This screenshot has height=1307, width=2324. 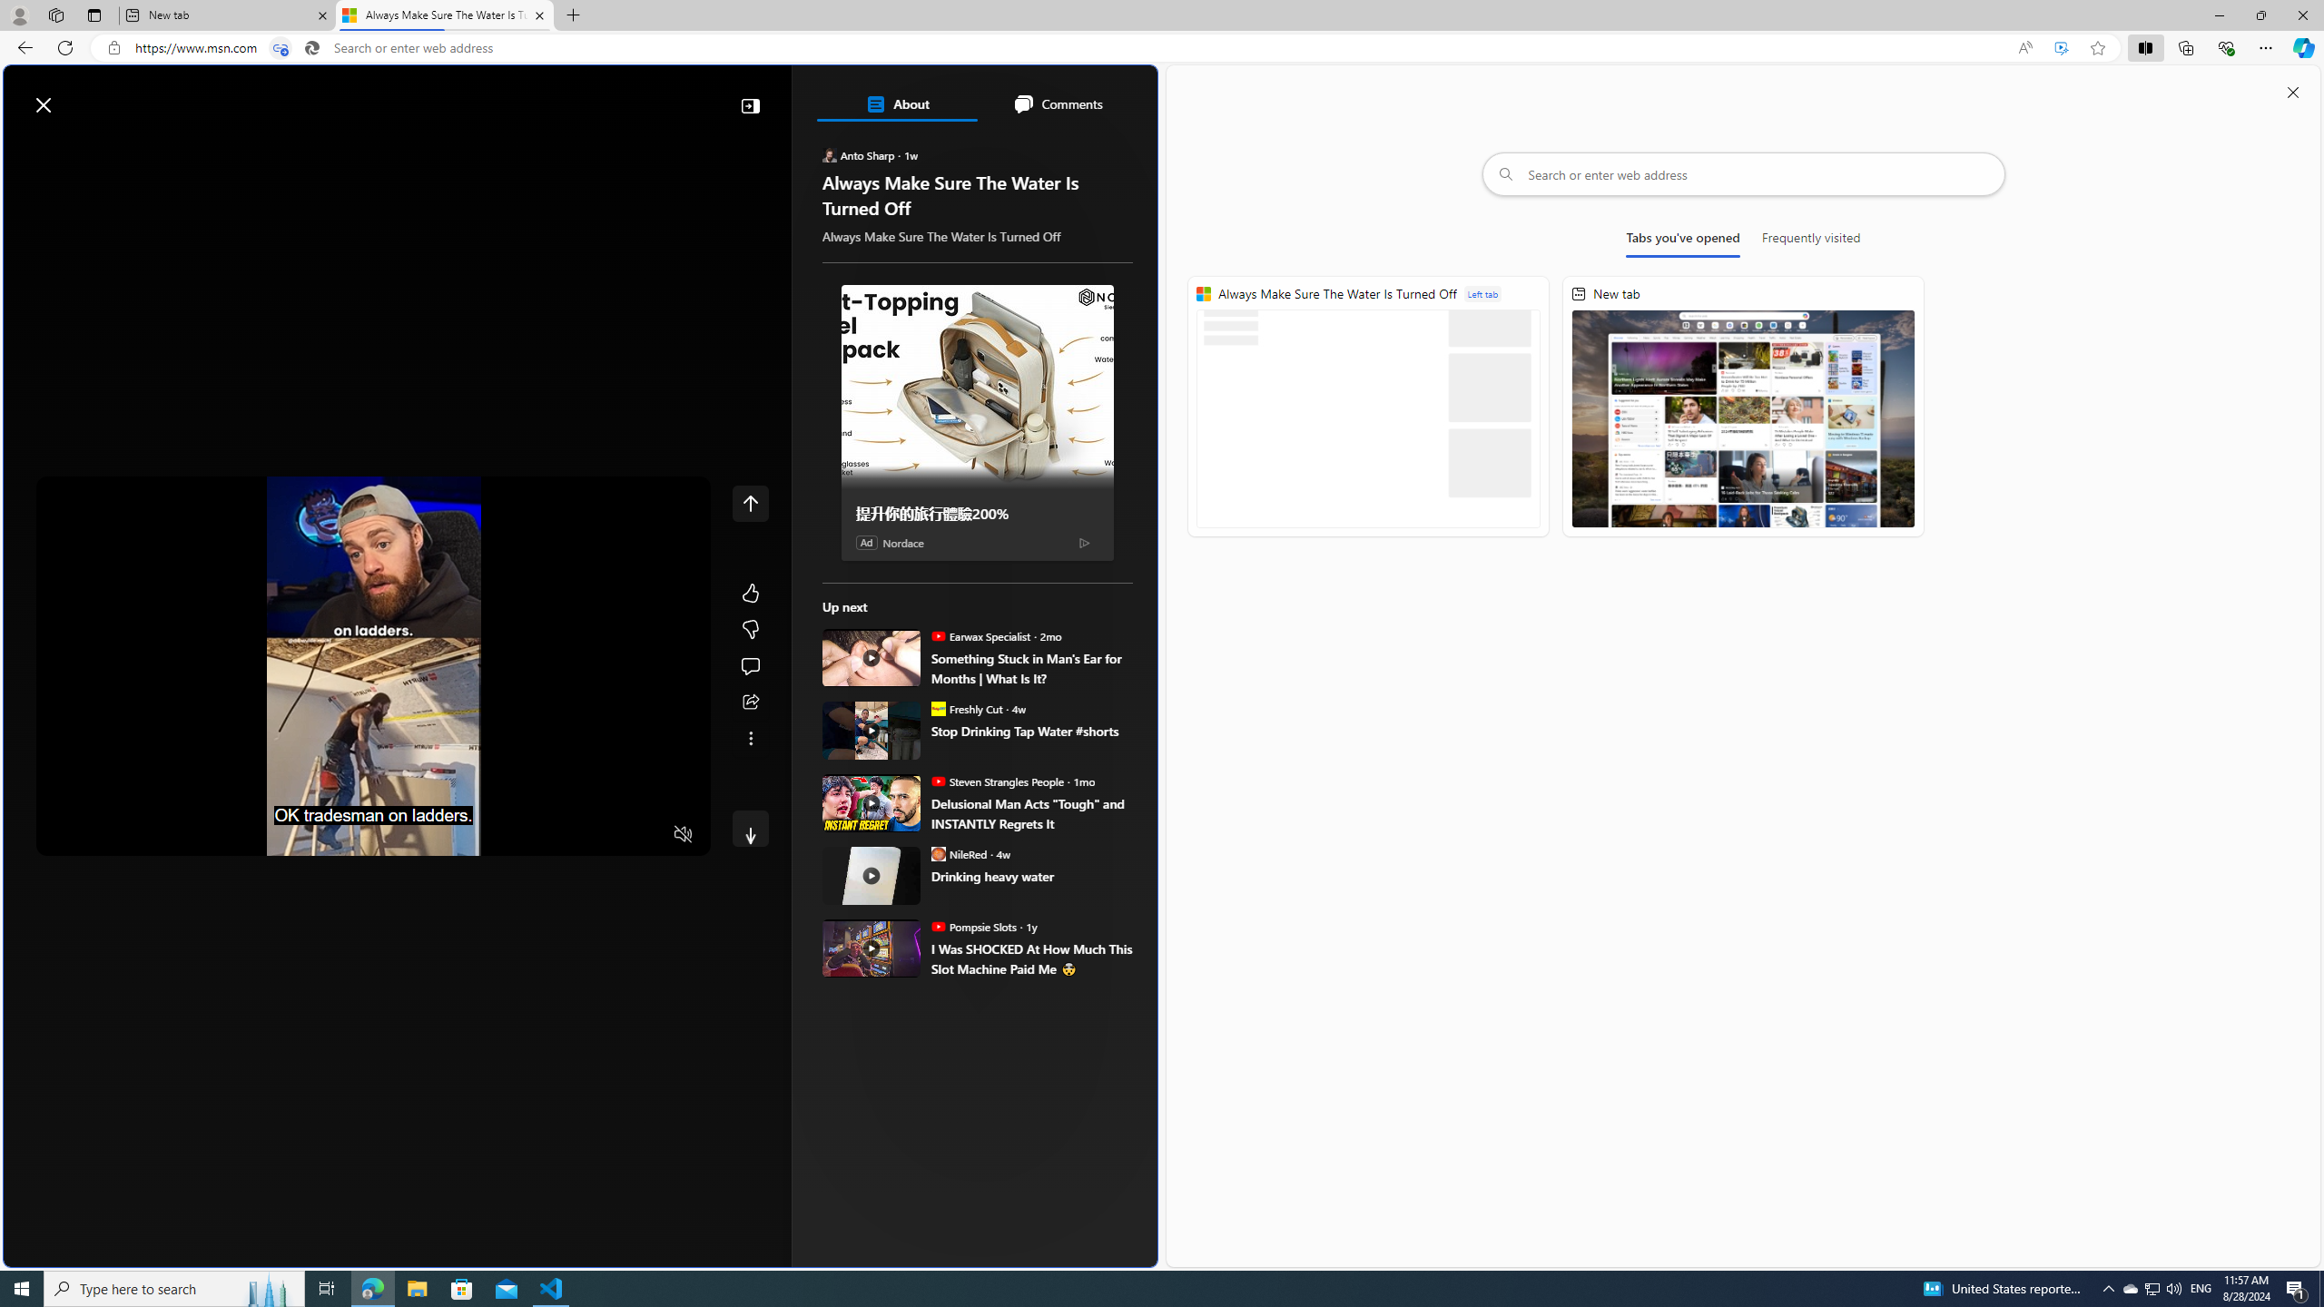 What do you see at coordinates (312, 48) in the screenshot?
I see `Search icon` at bounding box center [312, 48].